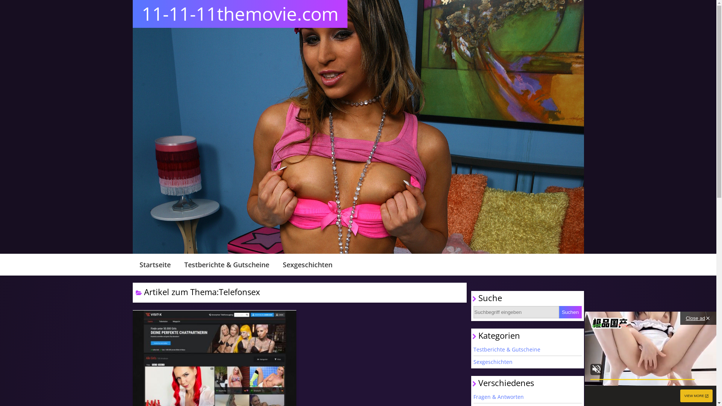  What do you see at coordinates (155, 265) in the screenshot?
I see `Startseite` at bounding box center [155, 265].